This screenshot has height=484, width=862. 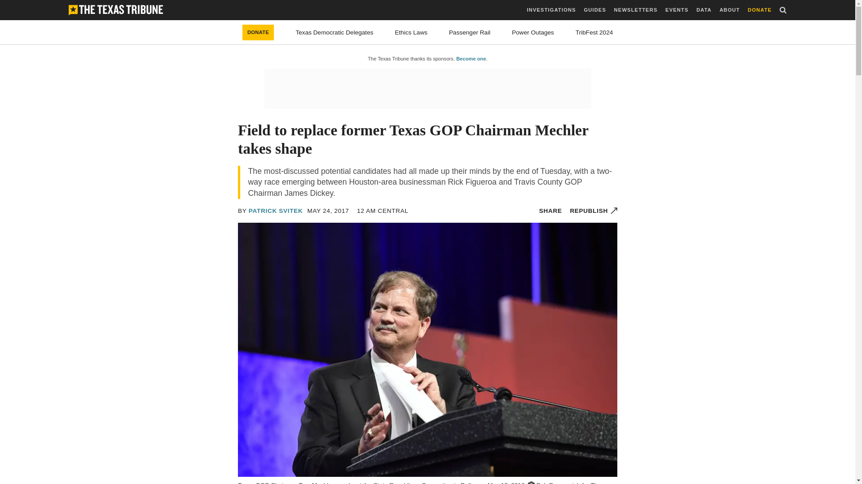 What do you see at coordinates (594, 32) in the screenshot?
I see `TribFest 2024` at bounding box center [594, 32].